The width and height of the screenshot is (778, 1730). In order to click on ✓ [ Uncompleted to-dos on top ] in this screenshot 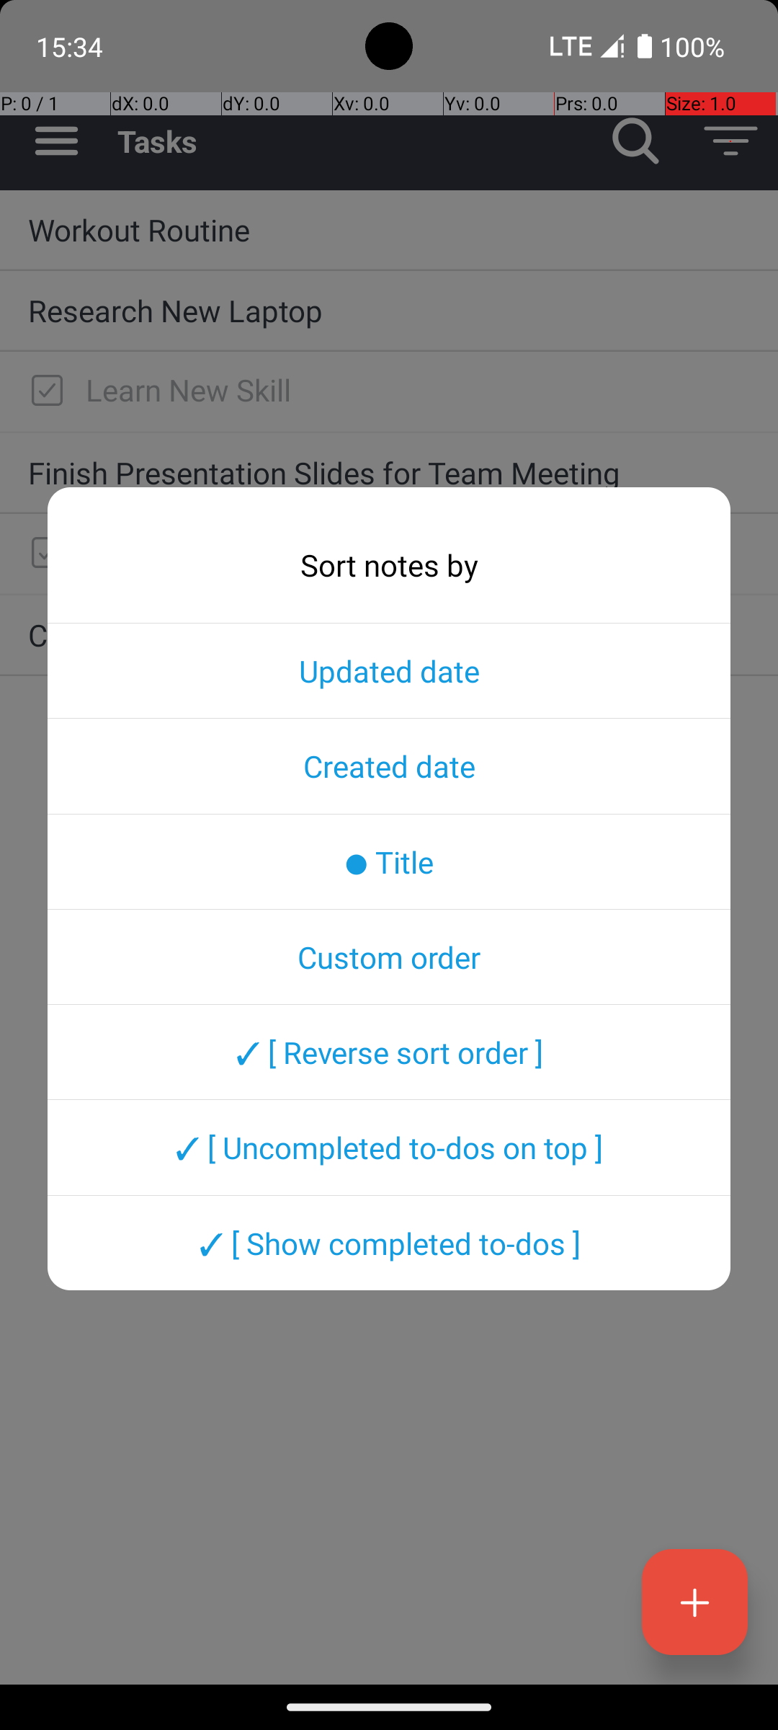, I will do `click(389, 1148)`.